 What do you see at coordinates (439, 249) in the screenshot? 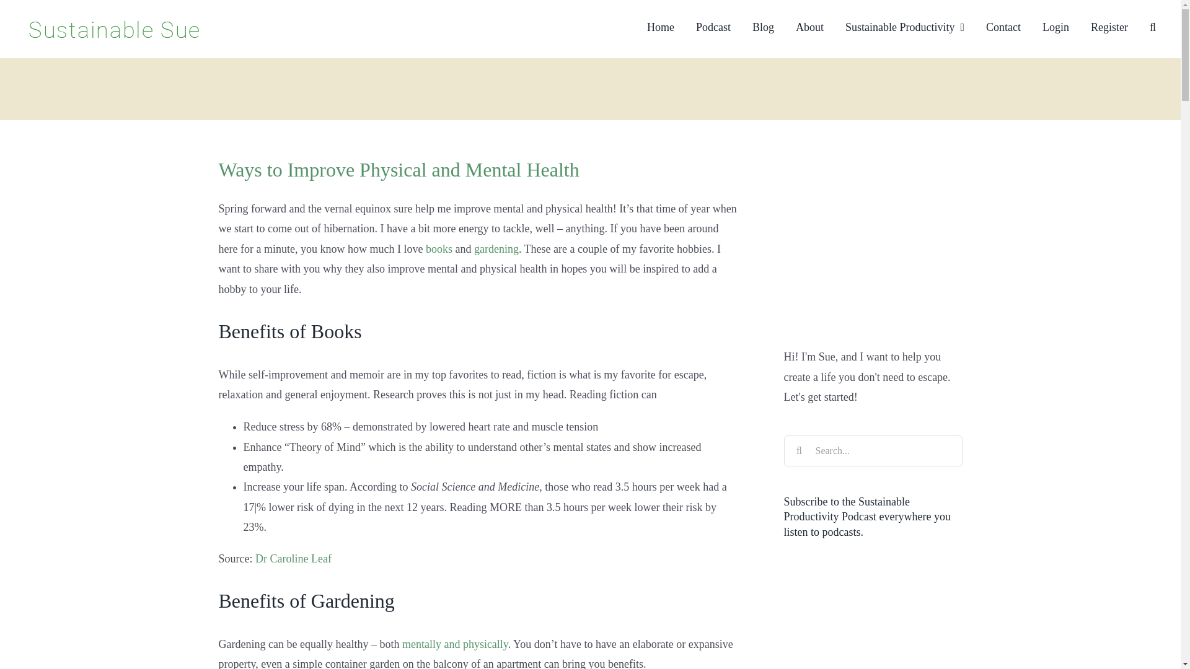
I see `books` at bounding box center [439, 249].